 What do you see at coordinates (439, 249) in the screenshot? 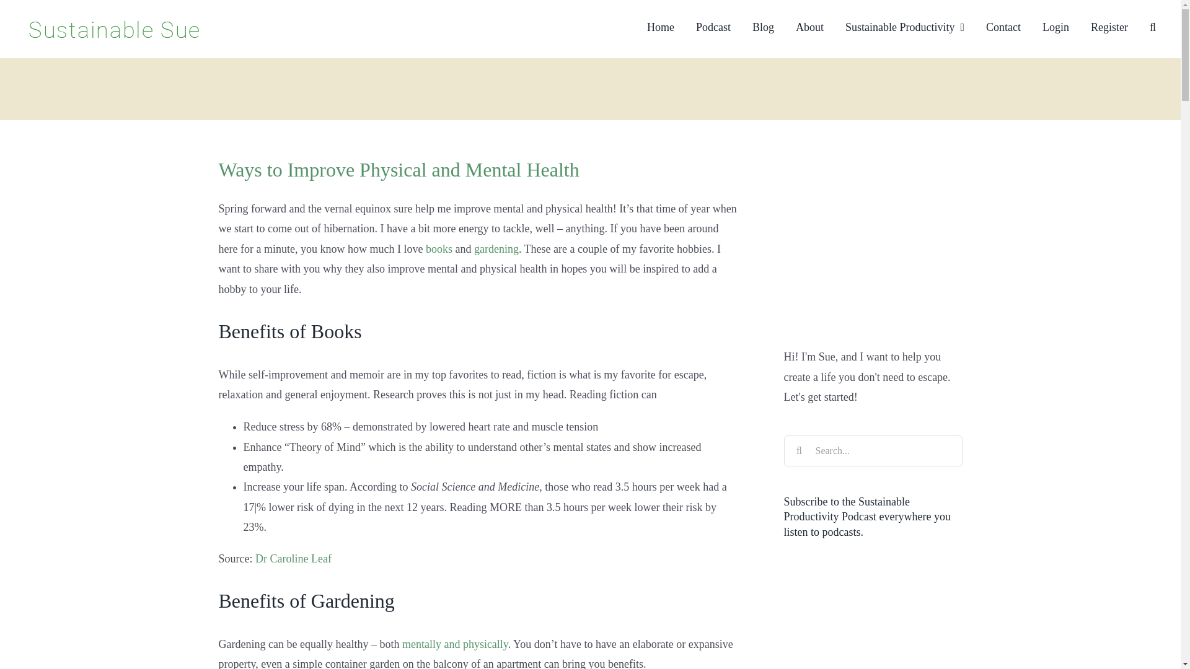
I see `books` at bounding box center [439, 249].